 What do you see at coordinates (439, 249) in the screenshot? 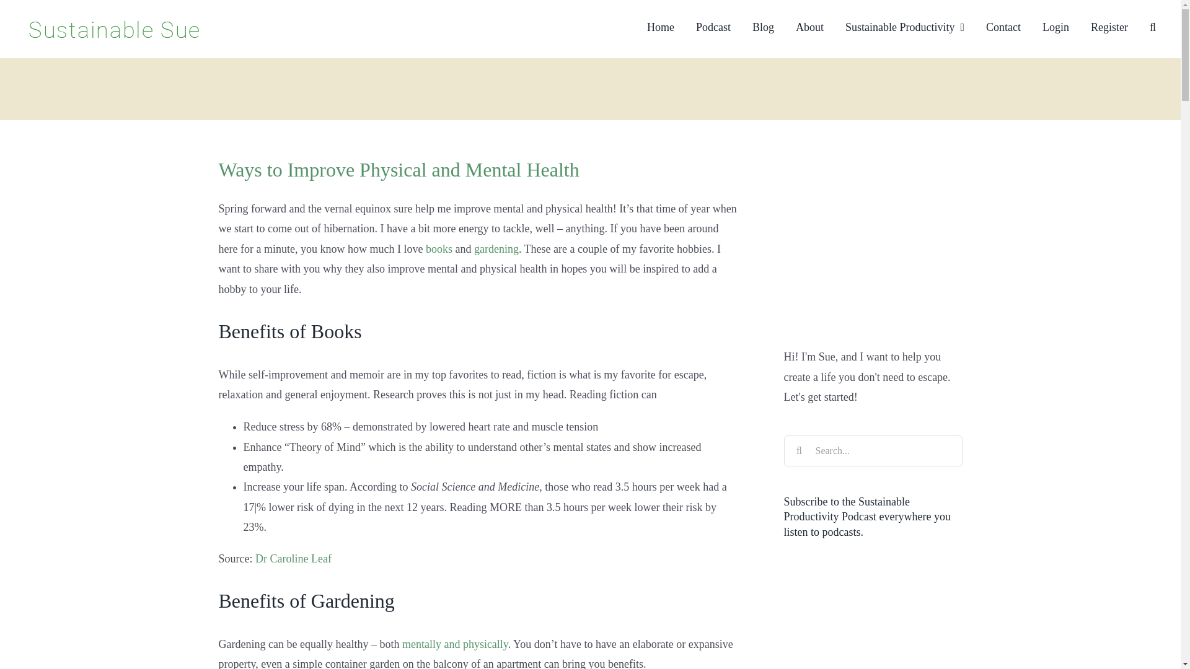
I see `books` at bounding box center [439, 249].